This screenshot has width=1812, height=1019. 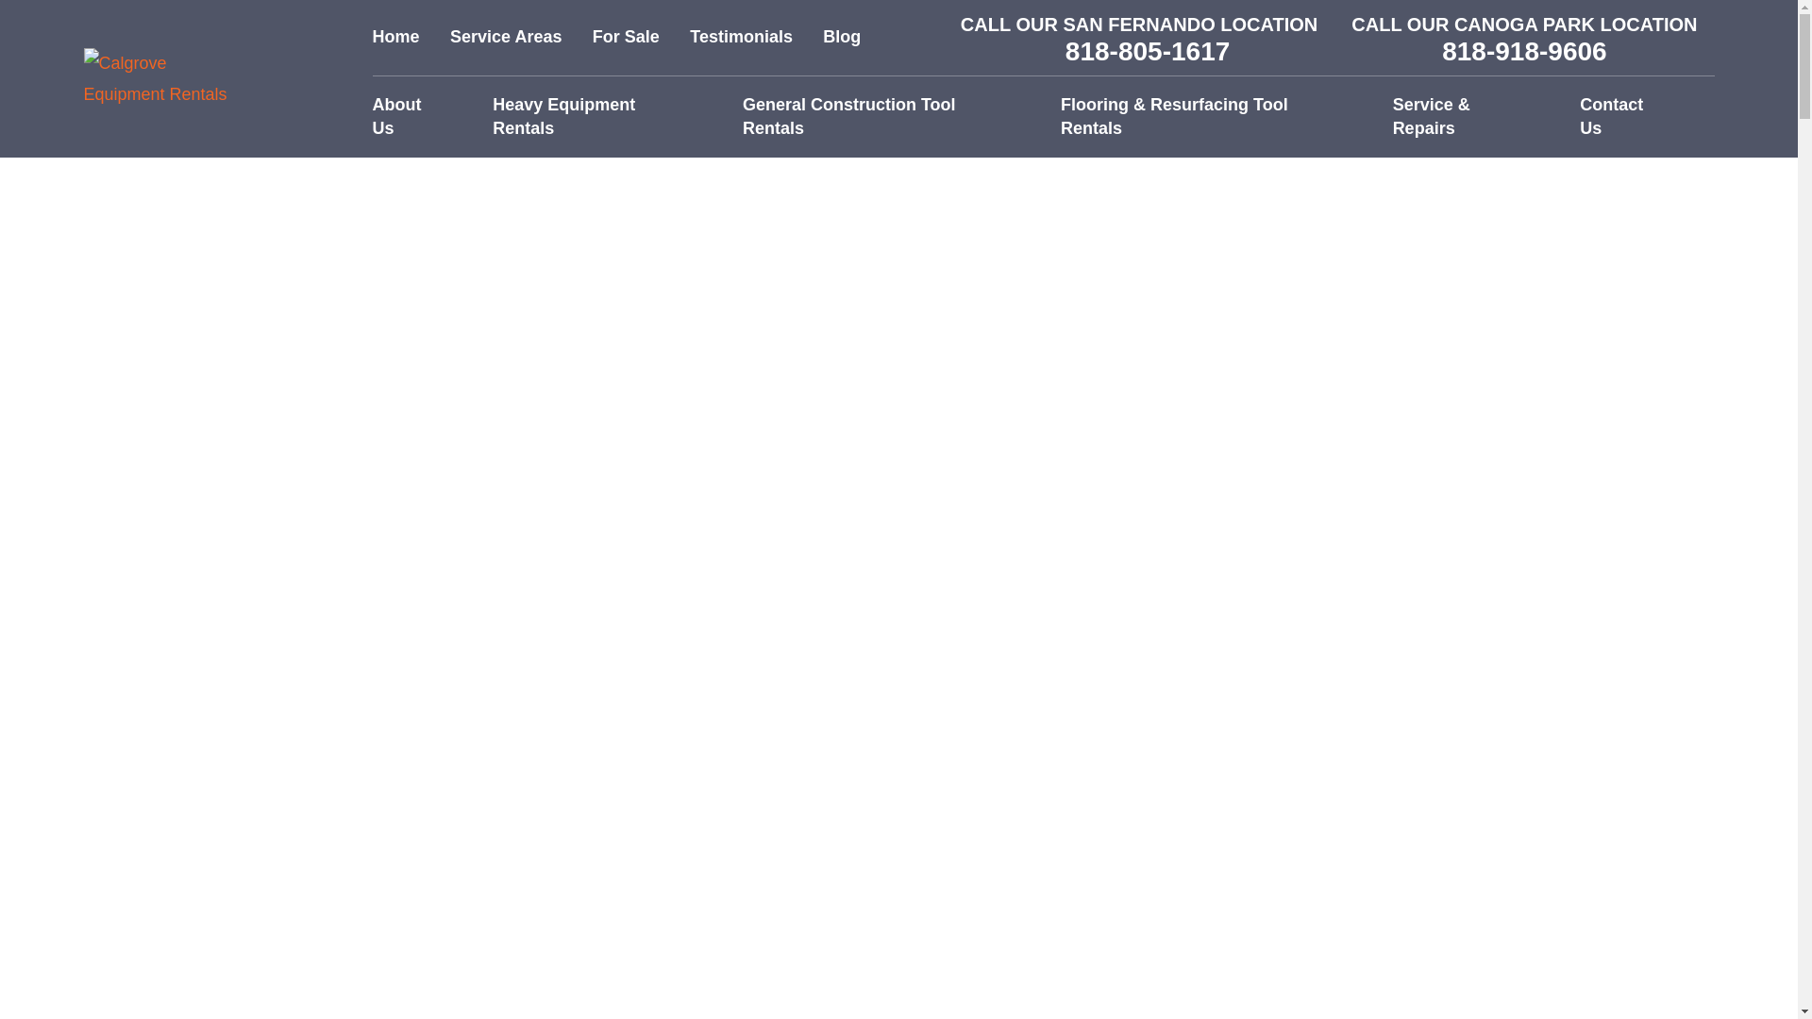 I want to click on Service Areas, so click(x=506, y=36).